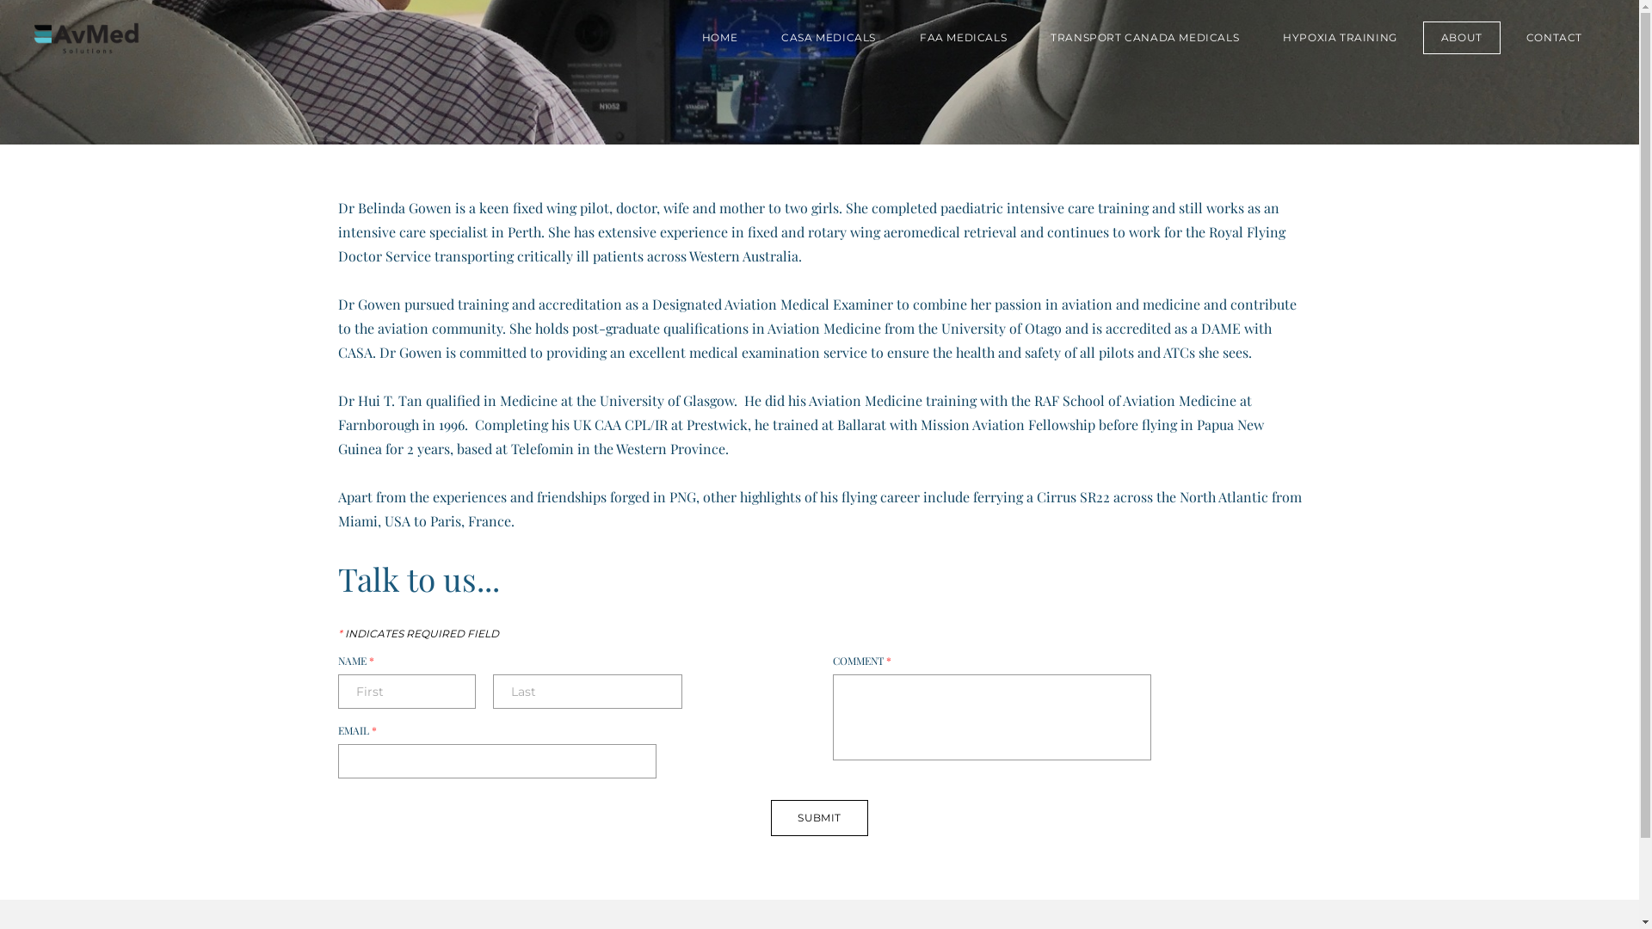 The image size is (1652, 929). What do you see at coordinates (964, 38) in the screenshot?
I see `FAA MEDICALS` at bounding box center [964, 38].